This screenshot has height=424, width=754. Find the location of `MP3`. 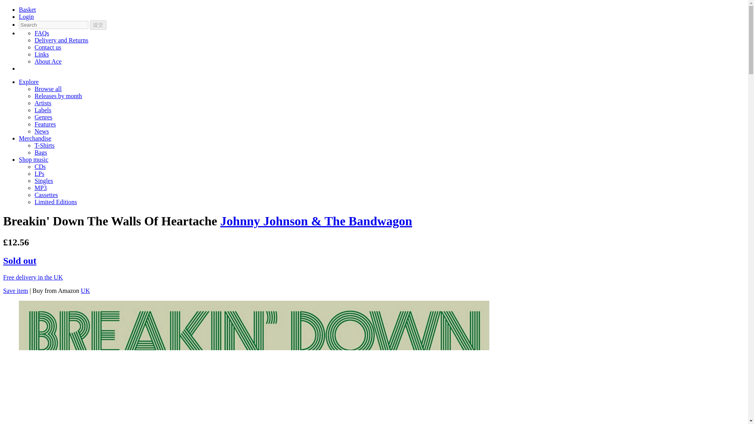

MP3 is located at coordinates (41, 188).